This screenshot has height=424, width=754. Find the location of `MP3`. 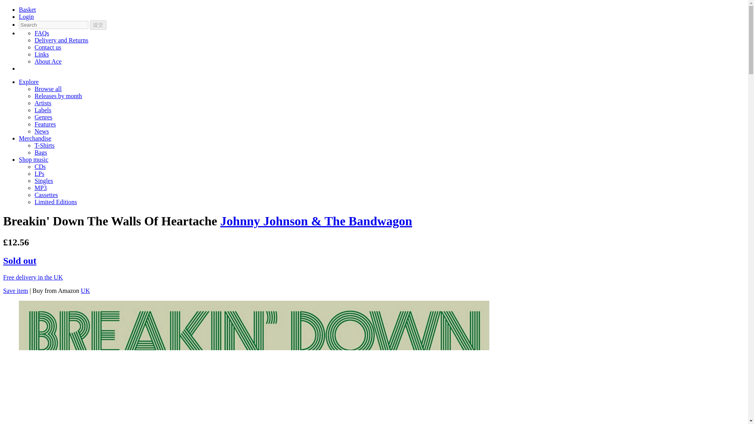

MP3 is located at coordinates (41, 188).